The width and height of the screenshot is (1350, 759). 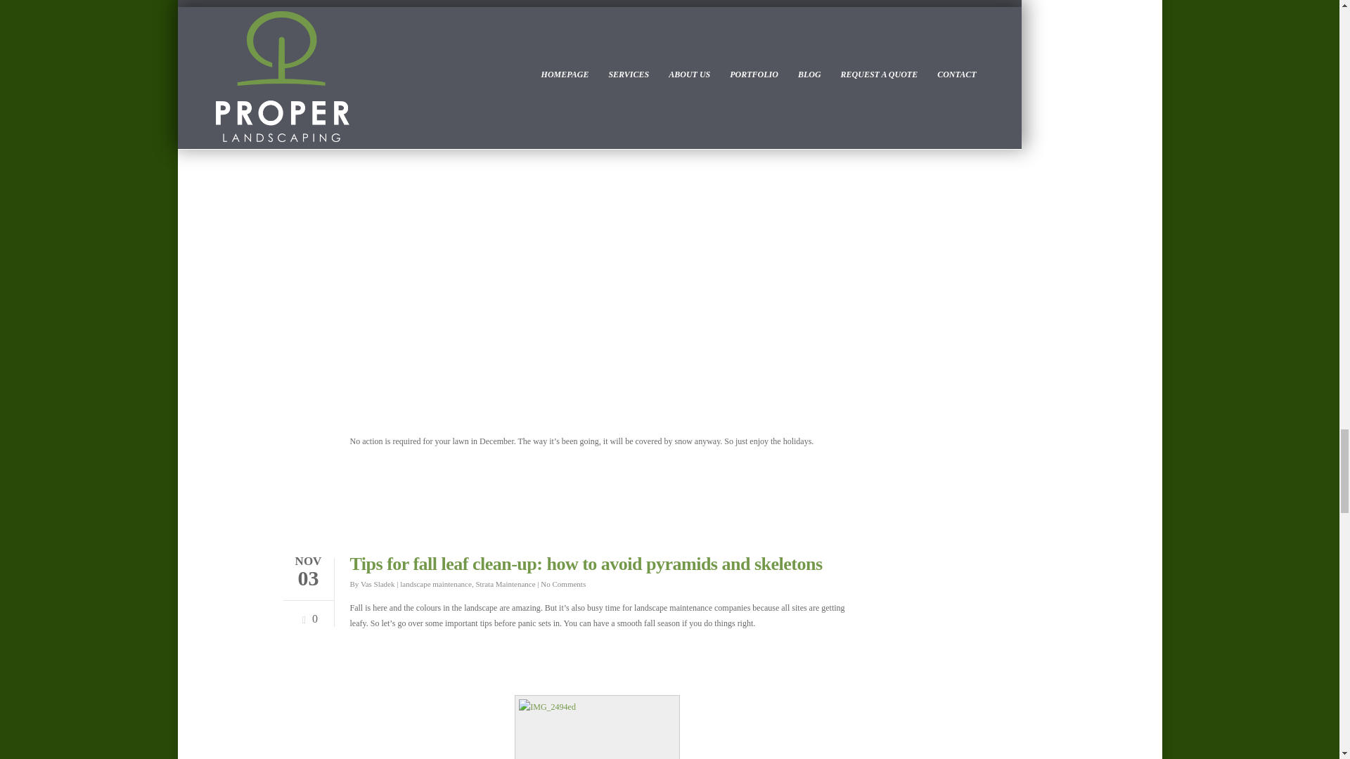 I want to click on Love this, so click(x=307, y=614).